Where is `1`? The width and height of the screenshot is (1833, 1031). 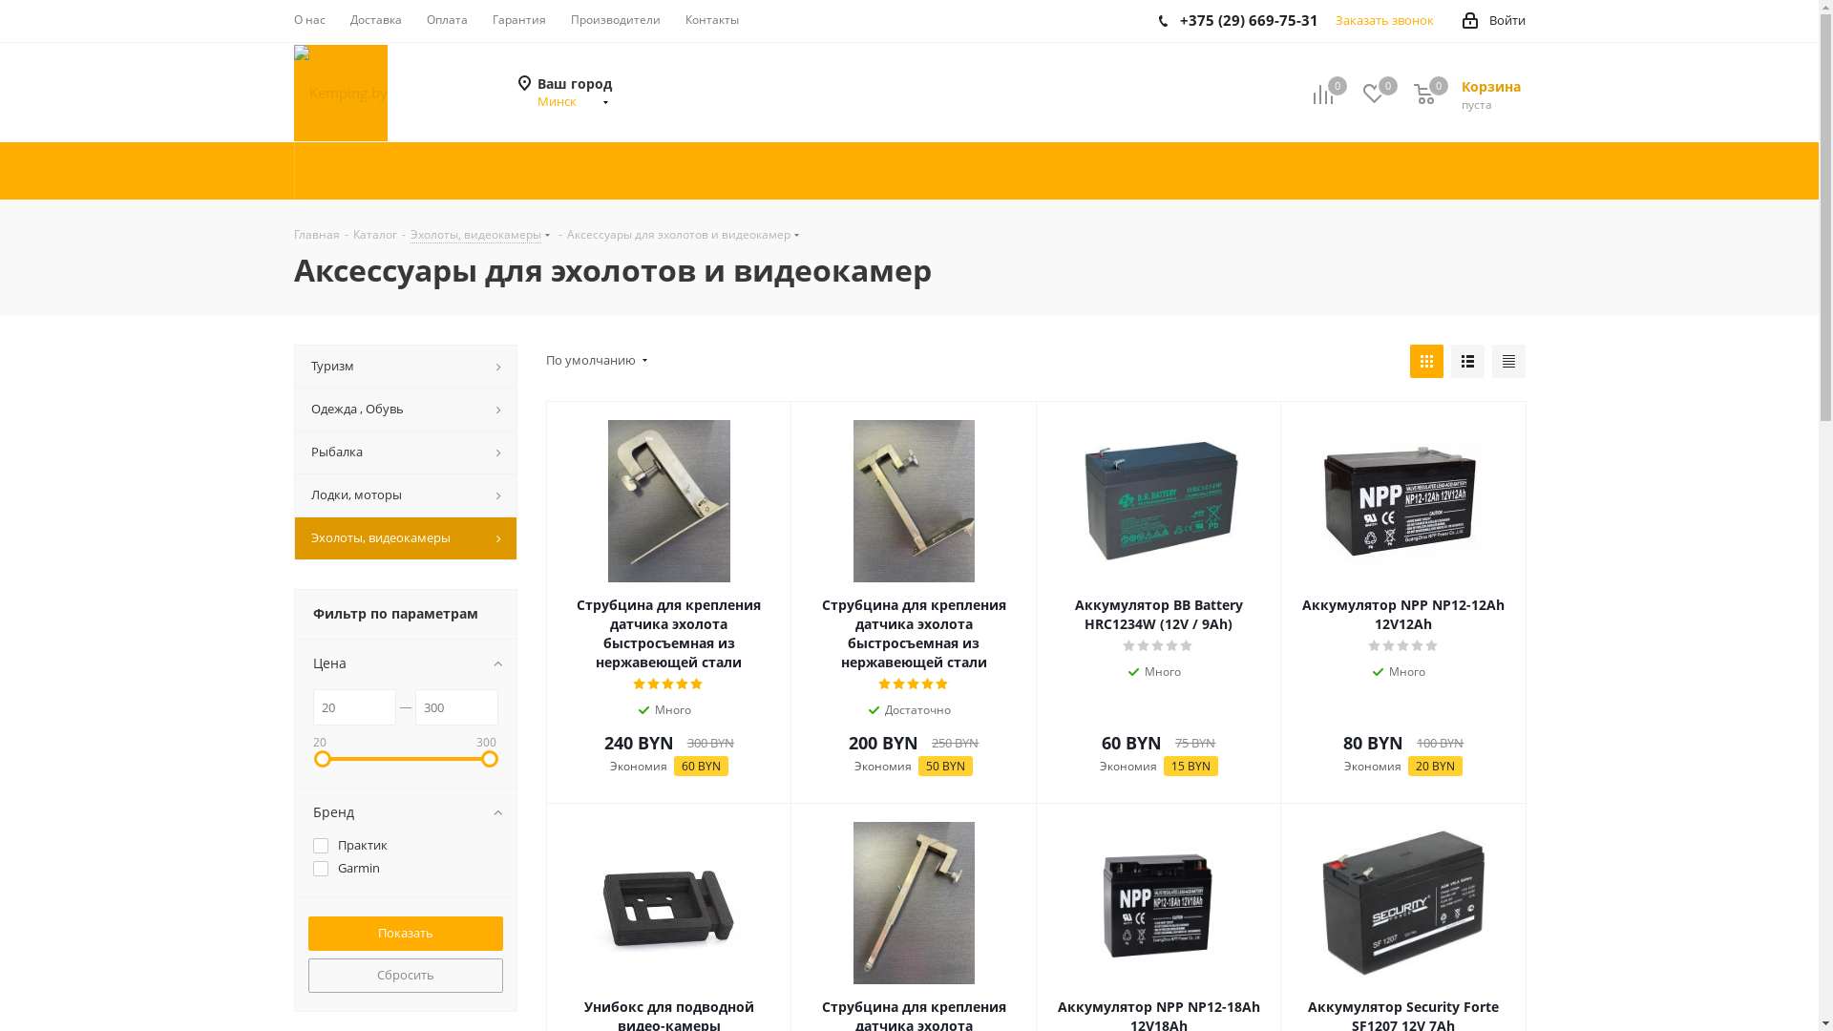 1 is located at coordinates (886, 684).